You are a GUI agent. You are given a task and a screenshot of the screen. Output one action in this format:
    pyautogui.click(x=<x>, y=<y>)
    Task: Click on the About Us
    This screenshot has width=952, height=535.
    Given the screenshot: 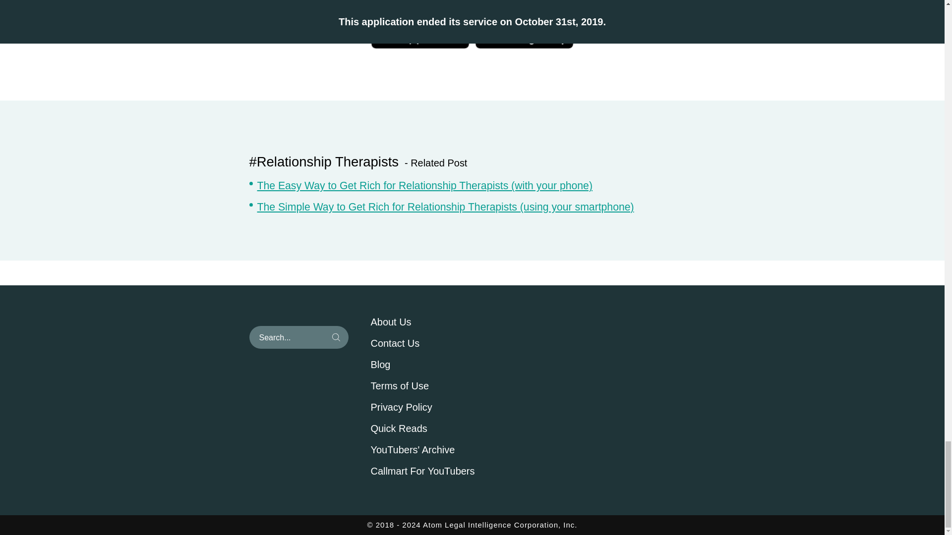 What is the action you would take?
    pyautogui.click(x=442, y=322)
    